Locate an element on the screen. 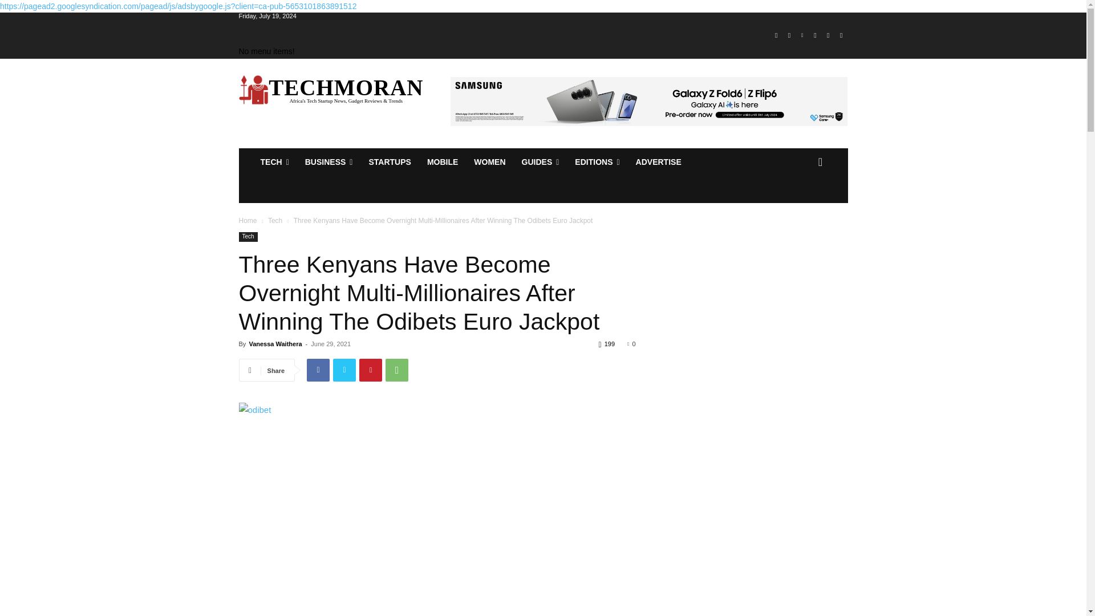 This screenshot has height=616, width=1095. Twitter is located at coordinates (828, 35).